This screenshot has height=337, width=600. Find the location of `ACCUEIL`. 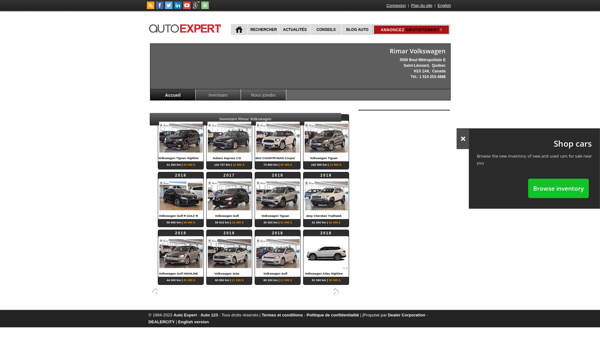

ACCUEIL is located at coordinates (239, 29).